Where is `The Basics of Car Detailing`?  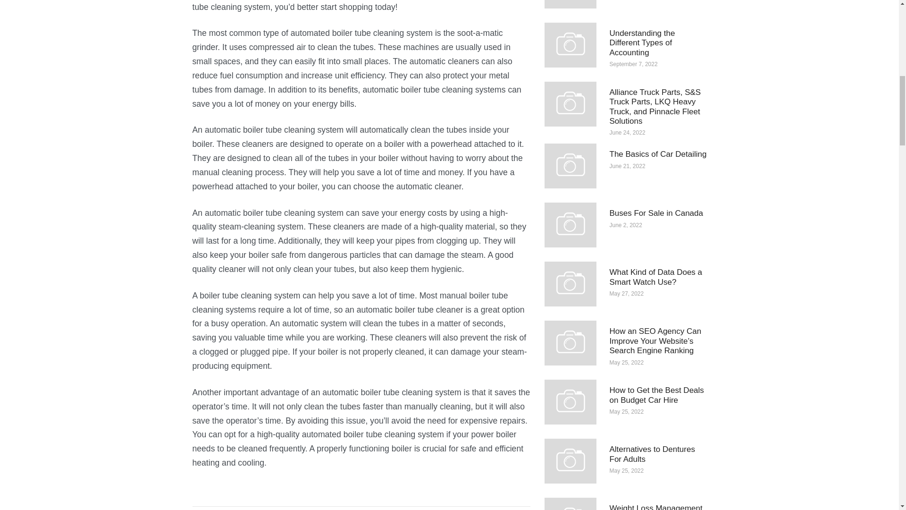 The Basics of Car Detailing is located at coordinates (570, 165).